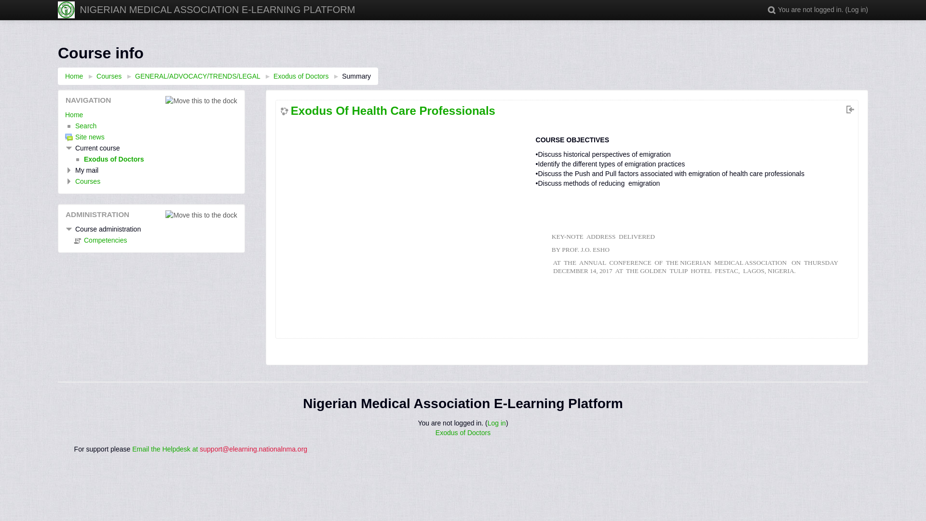  I want to click on Home, so click(217, 10).